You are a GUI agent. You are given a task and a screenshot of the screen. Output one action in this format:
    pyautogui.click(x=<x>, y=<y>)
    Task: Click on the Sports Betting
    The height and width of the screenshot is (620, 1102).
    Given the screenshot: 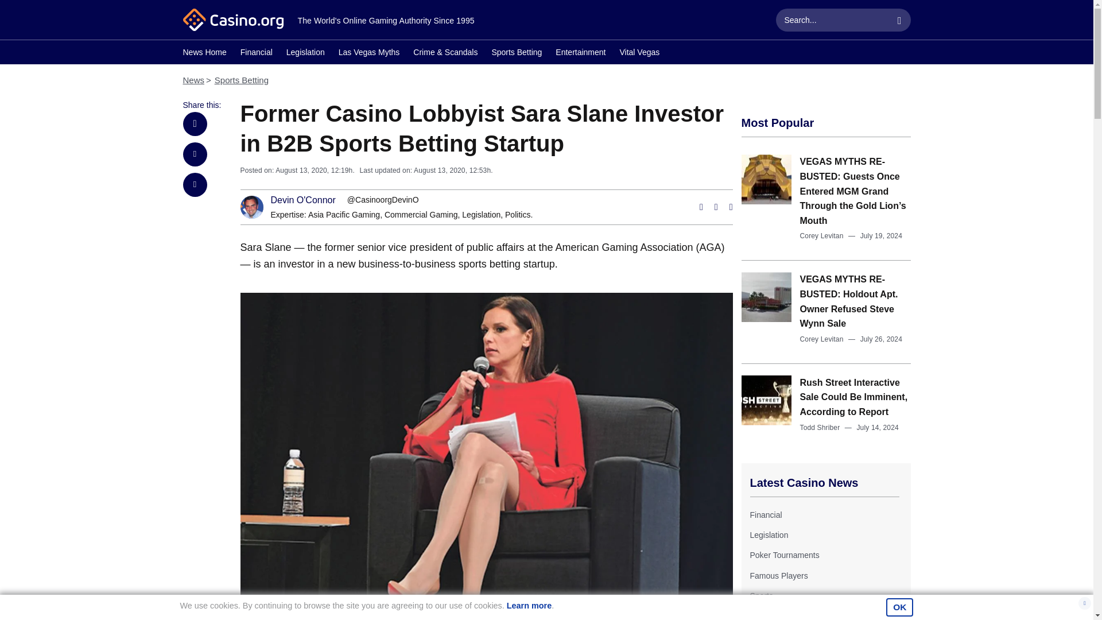 What is the action you would take?
    pyautogui.click(x=242, y=79)
    